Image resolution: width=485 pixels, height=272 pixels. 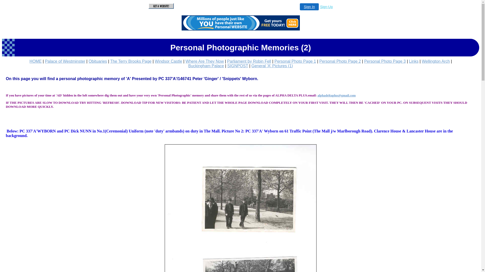 I want to click on Sign-Up, so click(x=326, y=7).